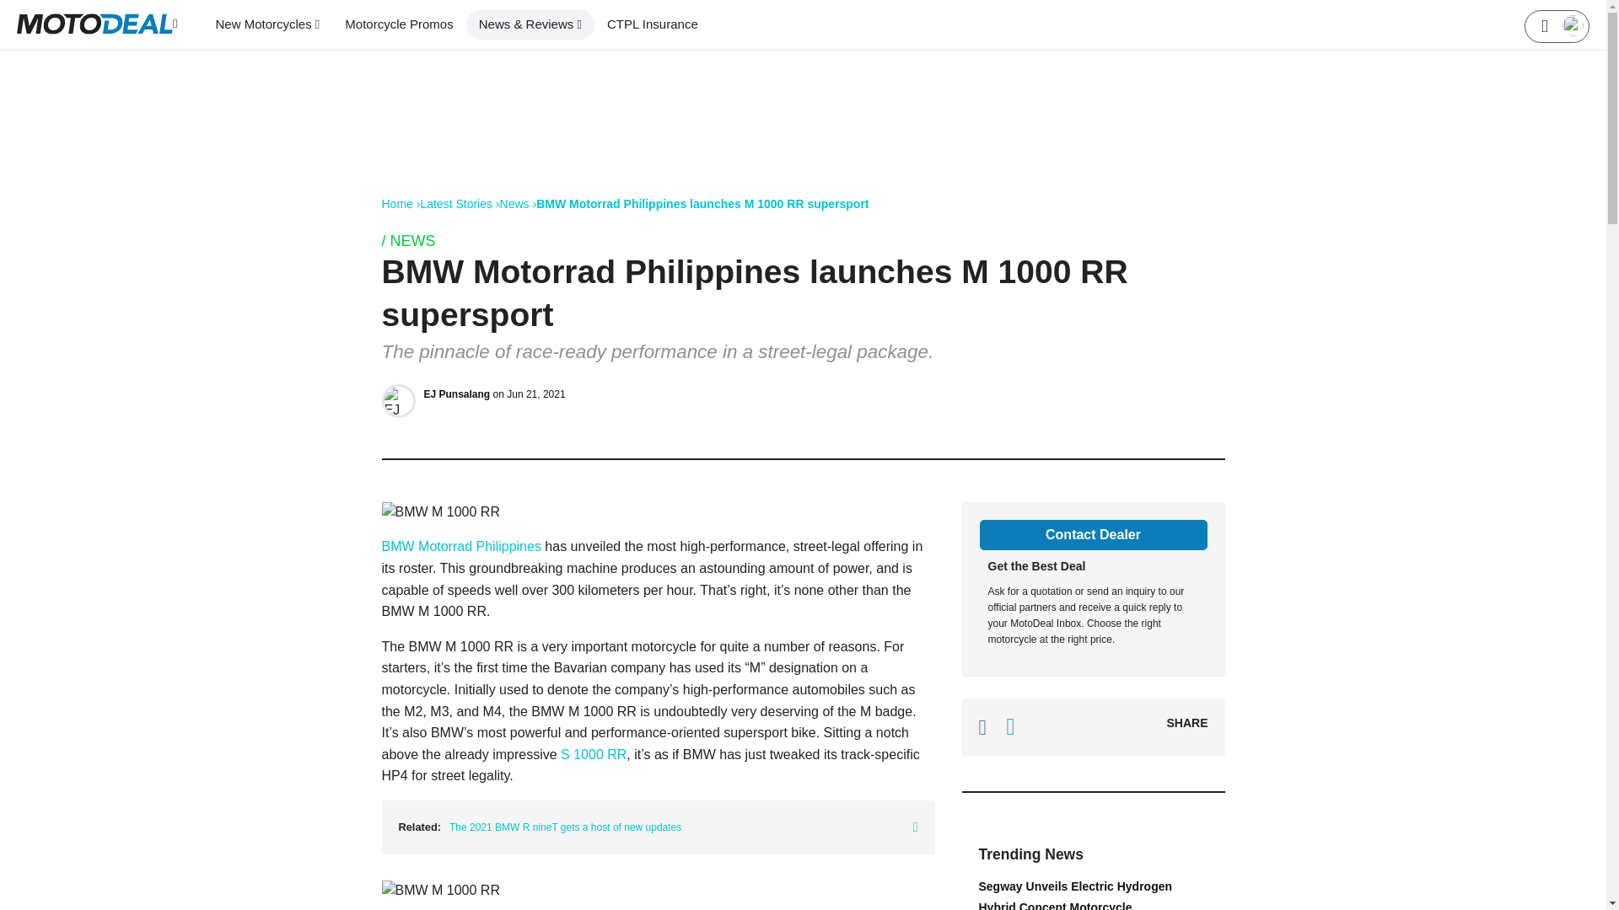 Image resolution: width=1619 pixels, height=910 pixels. What do you see at coordinates (652, 24) in the screenshot?
I see `CTPL Insurance` at bounding box center [652, 24].